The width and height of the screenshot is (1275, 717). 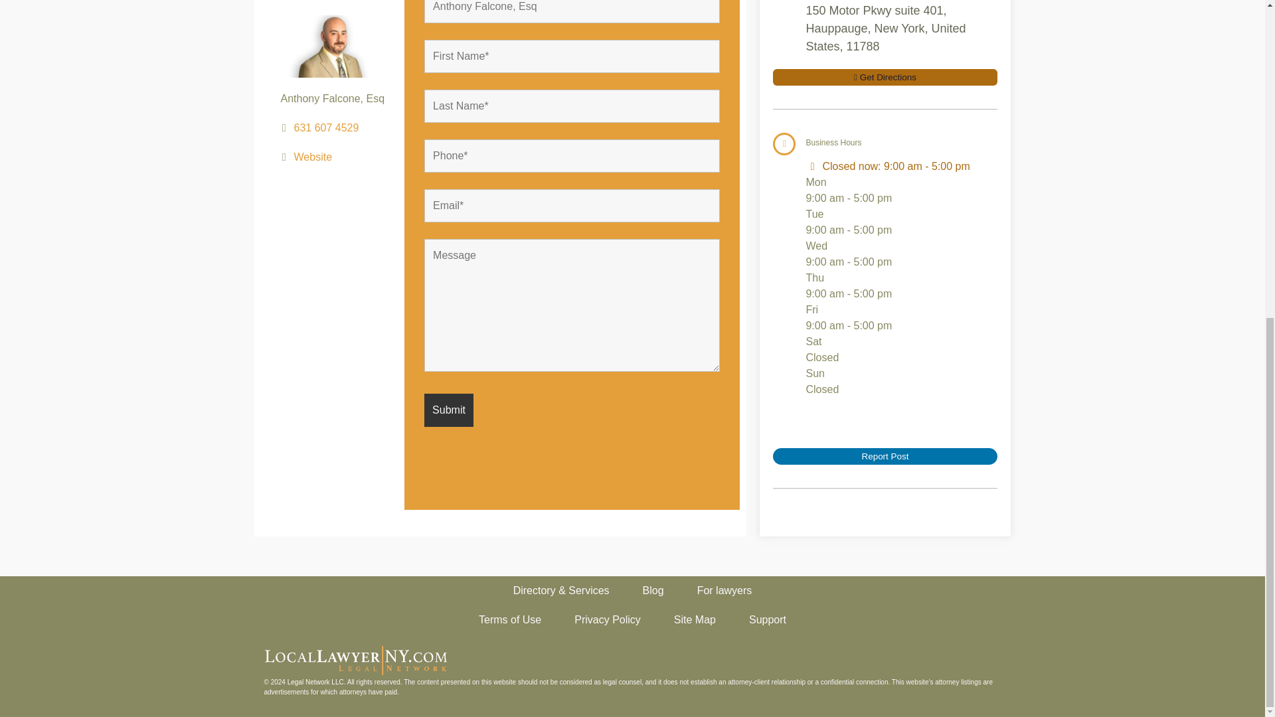 I want to click on 631 607 4529, so click(x=327, y=150).